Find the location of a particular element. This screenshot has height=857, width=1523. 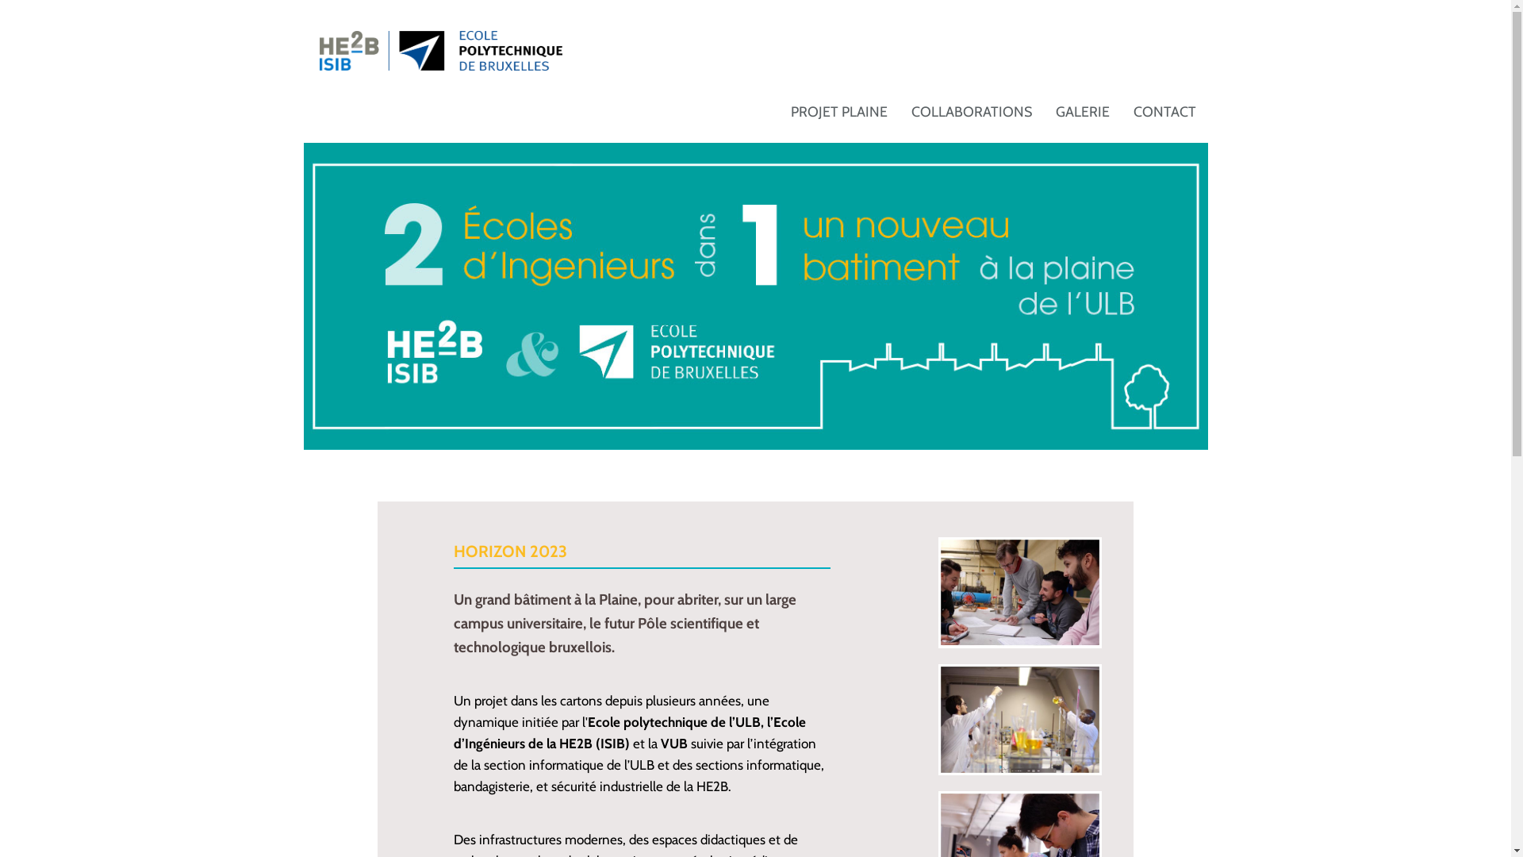

Accueil is located at coordinates (440, 49).